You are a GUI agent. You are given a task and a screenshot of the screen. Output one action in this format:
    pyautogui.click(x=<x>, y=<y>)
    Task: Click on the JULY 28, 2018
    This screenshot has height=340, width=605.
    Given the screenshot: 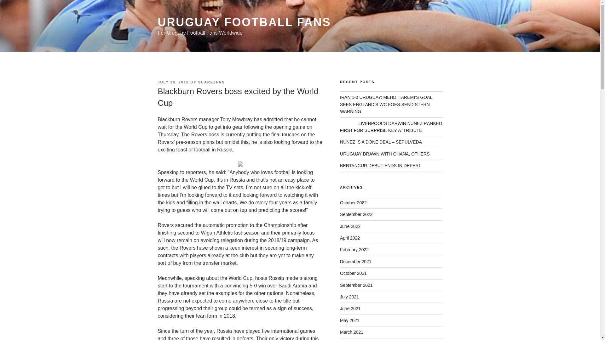 What is the action you would take?
    pyautogui.click(x=173, y=82)
    